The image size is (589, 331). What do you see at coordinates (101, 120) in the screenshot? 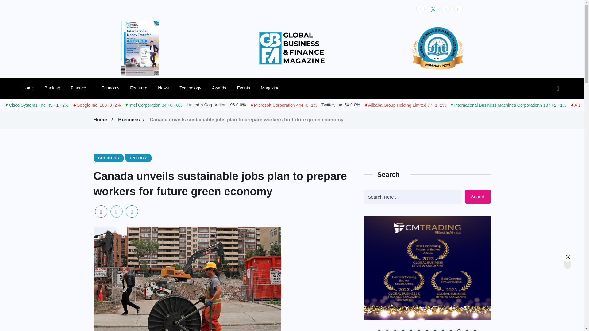
I see `Home` at bounding box center [101, 120].